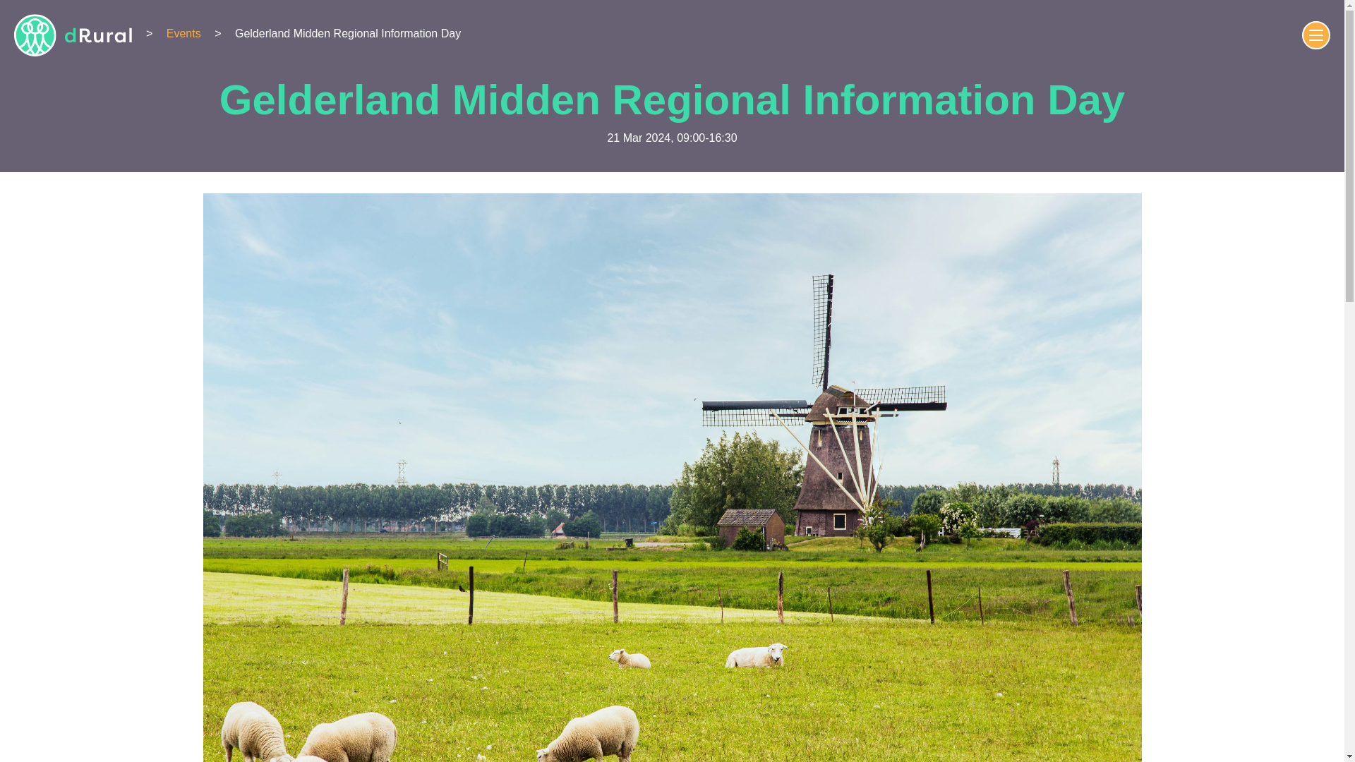 The width and height of the screenshot is (1355, 762). What do you see at coordinates (72, 35) in the screenshot?
I see `dRural` at bounding box center [72, 35].